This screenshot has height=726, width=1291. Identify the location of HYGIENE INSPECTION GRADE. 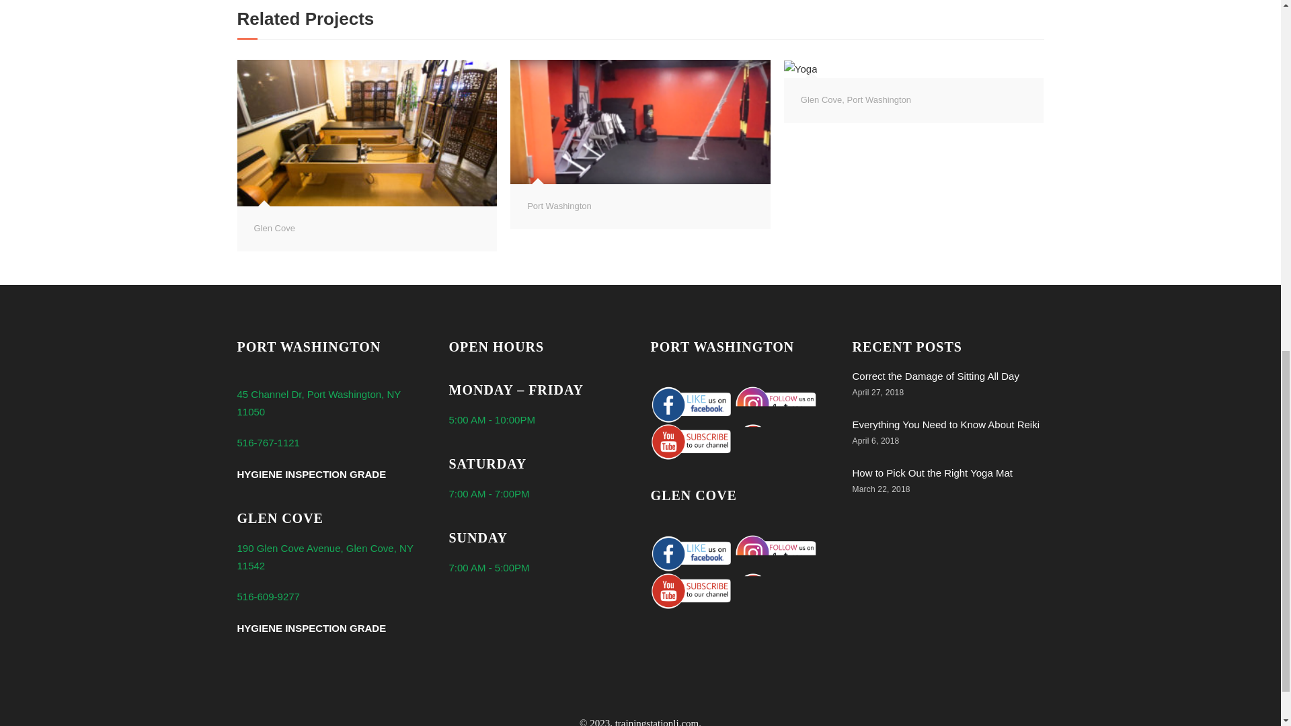
(311, 473).